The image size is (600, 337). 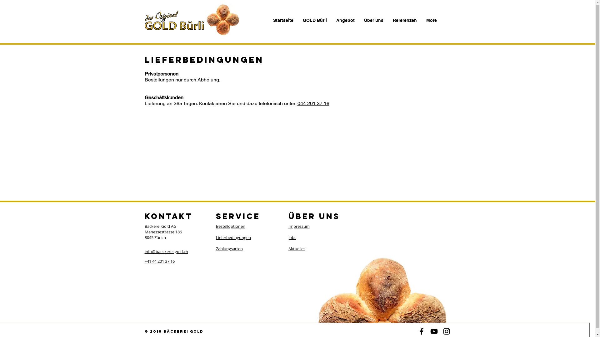 What do you see at coordinates (229, 249) in the screenshot?
I see `Zahlungsarten` at bounding box center [229, 249].